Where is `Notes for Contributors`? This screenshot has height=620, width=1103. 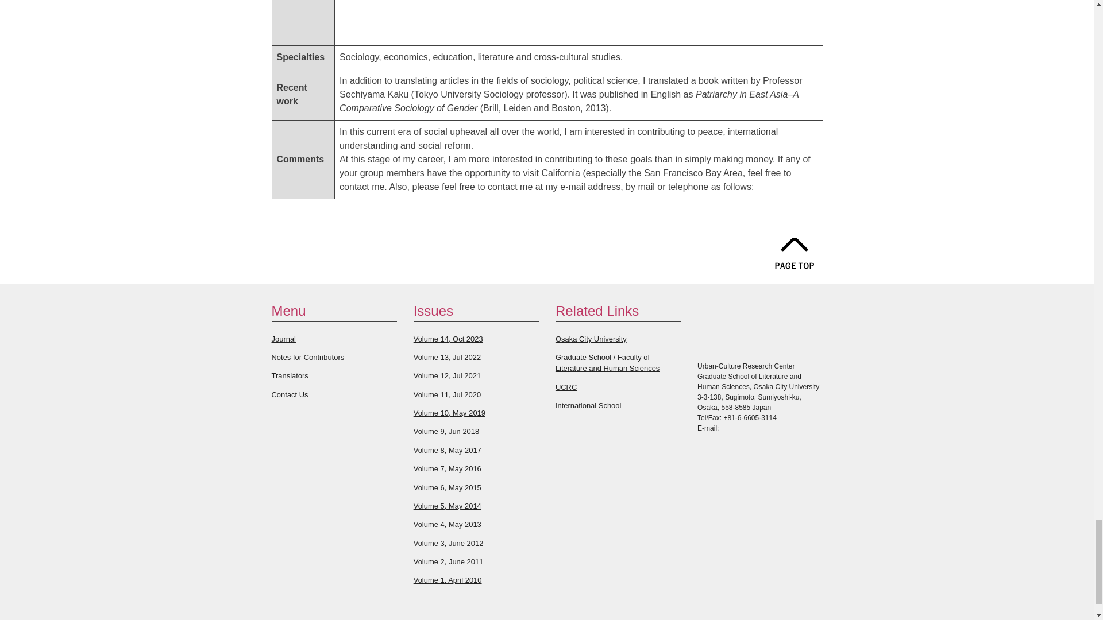 Notes for Contributors is located at coordinates (308, 357).